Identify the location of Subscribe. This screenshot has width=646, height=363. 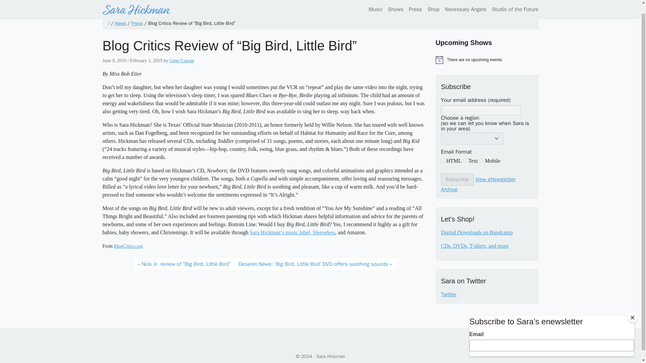
(457, 179).